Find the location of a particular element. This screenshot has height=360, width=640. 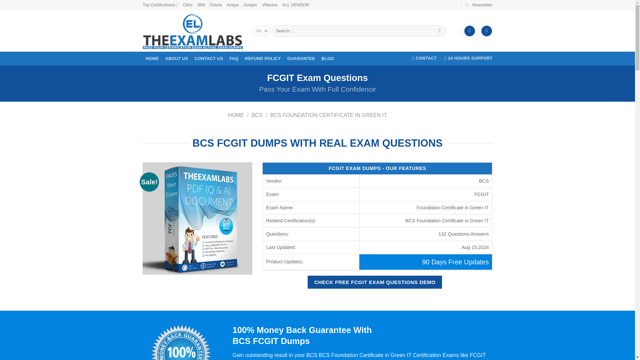

VMware is located at coordinates (270, 5).